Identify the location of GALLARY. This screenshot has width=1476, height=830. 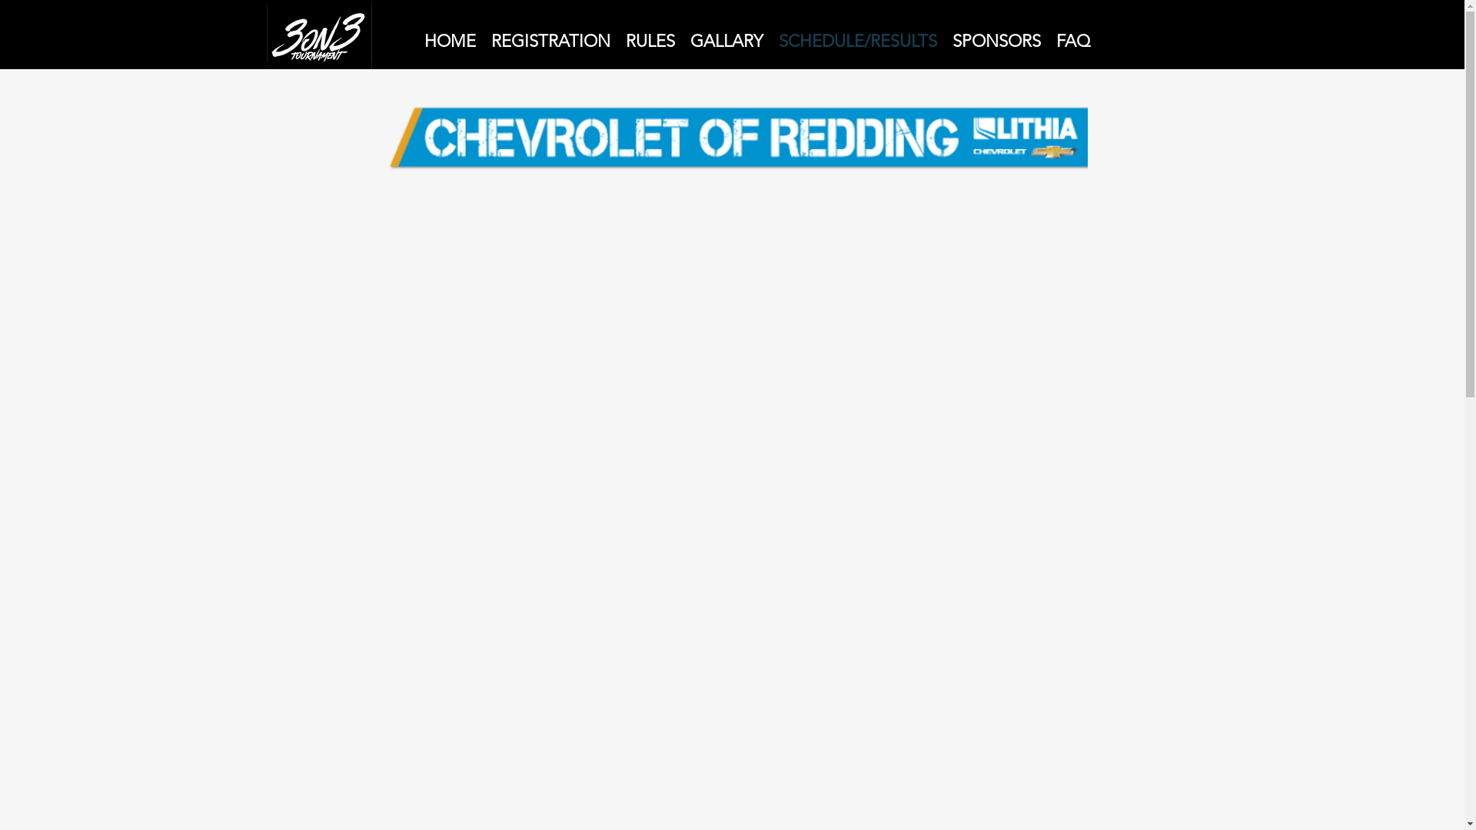
(726, 38).